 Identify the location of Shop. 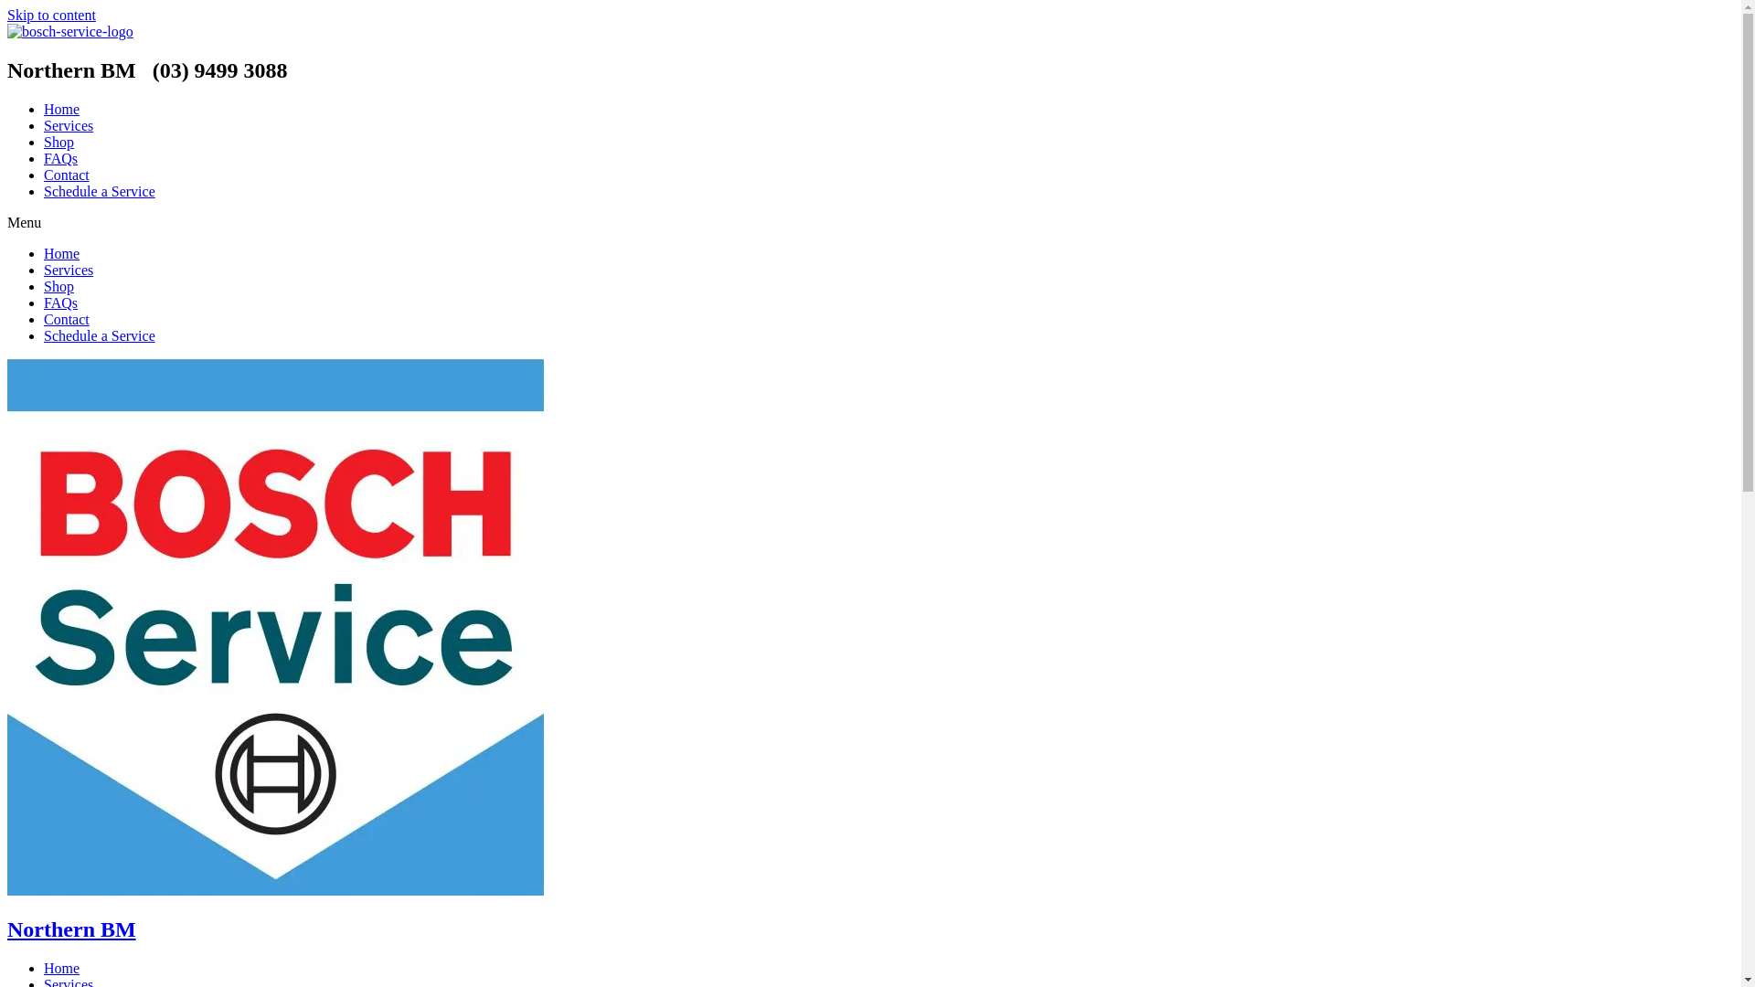
(58, 287).